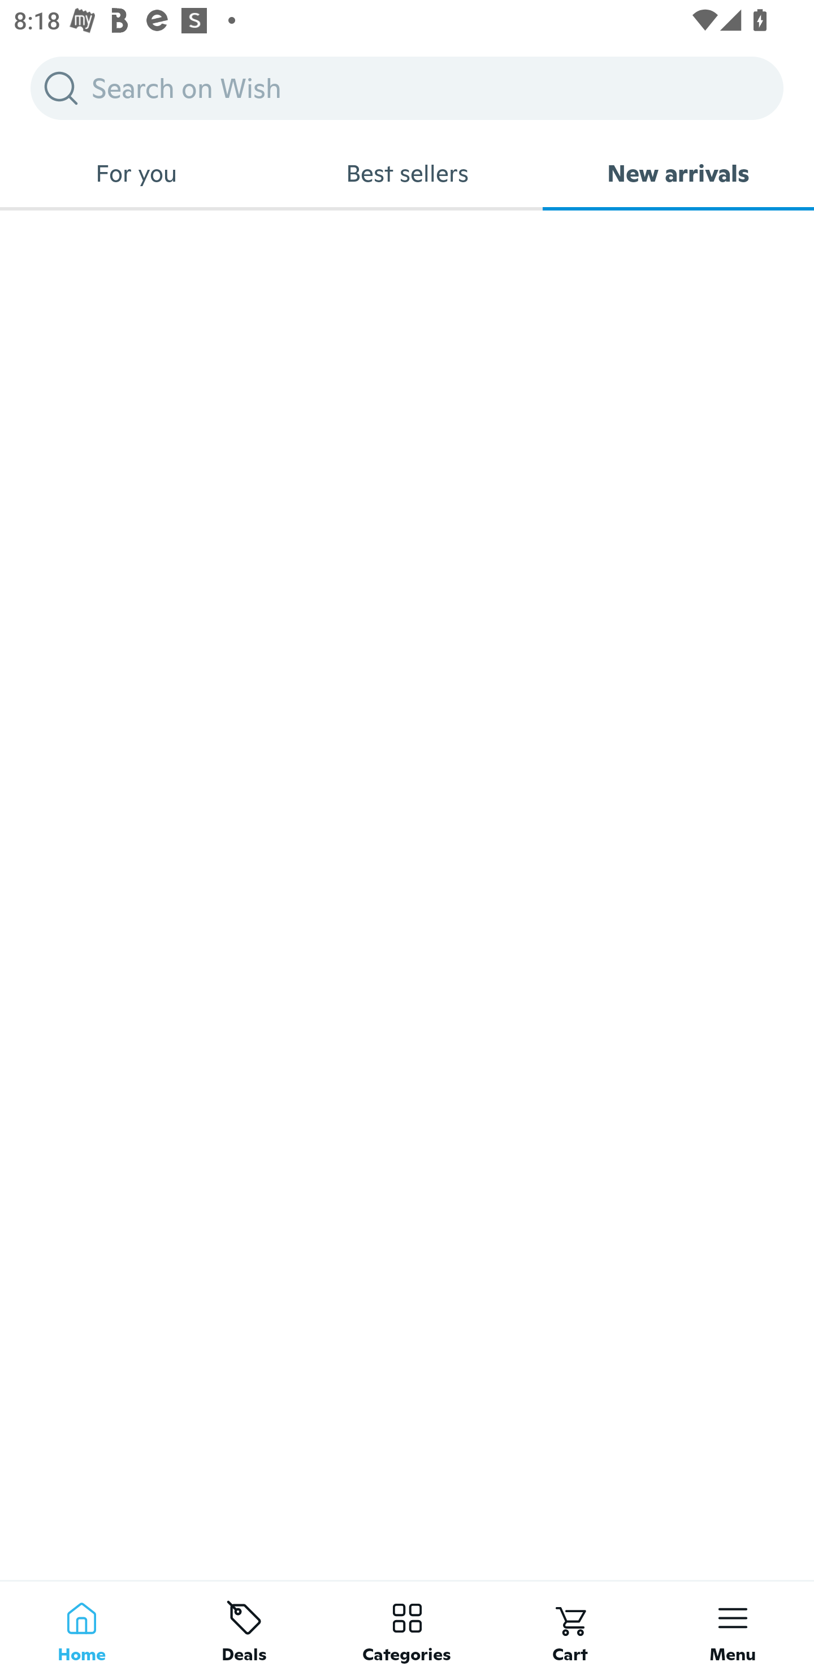 The image size is (814, 1675). Describe the element at coordinates (136, 173) in the screenshot. I see `For you` at that location.